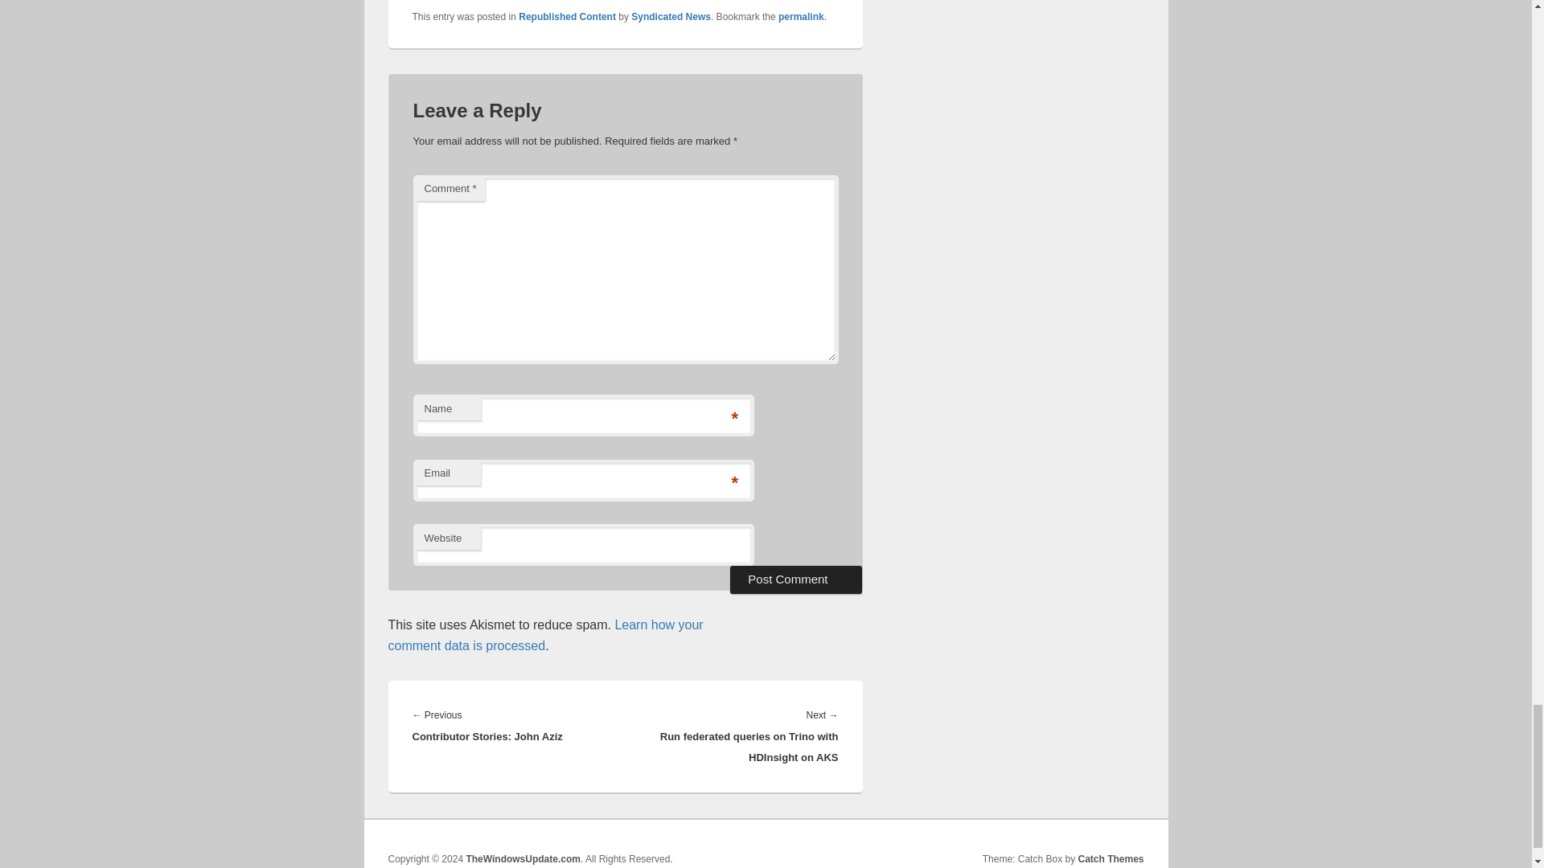  Describe the element at coordinates (523, 858) in the screenshot. I see `TheWindowsUpdate.com` at that location.